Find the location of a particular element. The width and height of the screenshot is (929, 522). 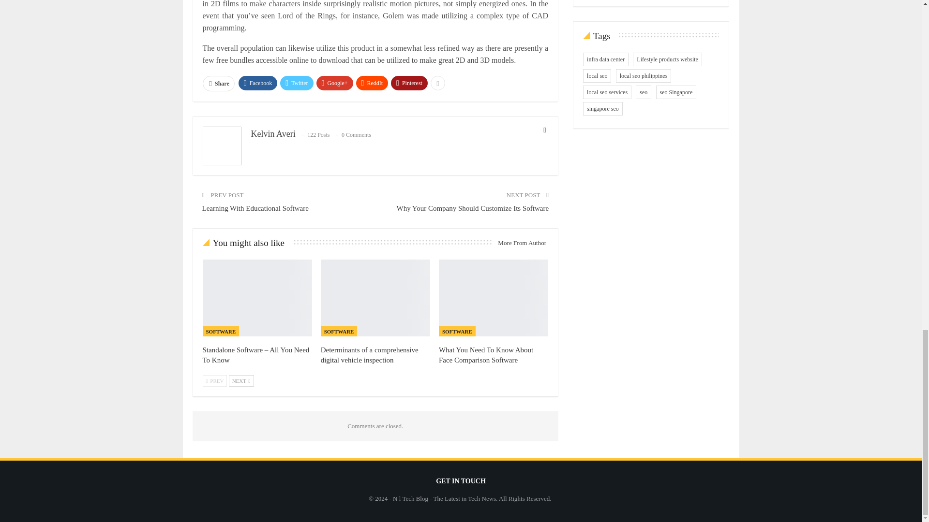

ReddIt is located at coordinates (372, 83).